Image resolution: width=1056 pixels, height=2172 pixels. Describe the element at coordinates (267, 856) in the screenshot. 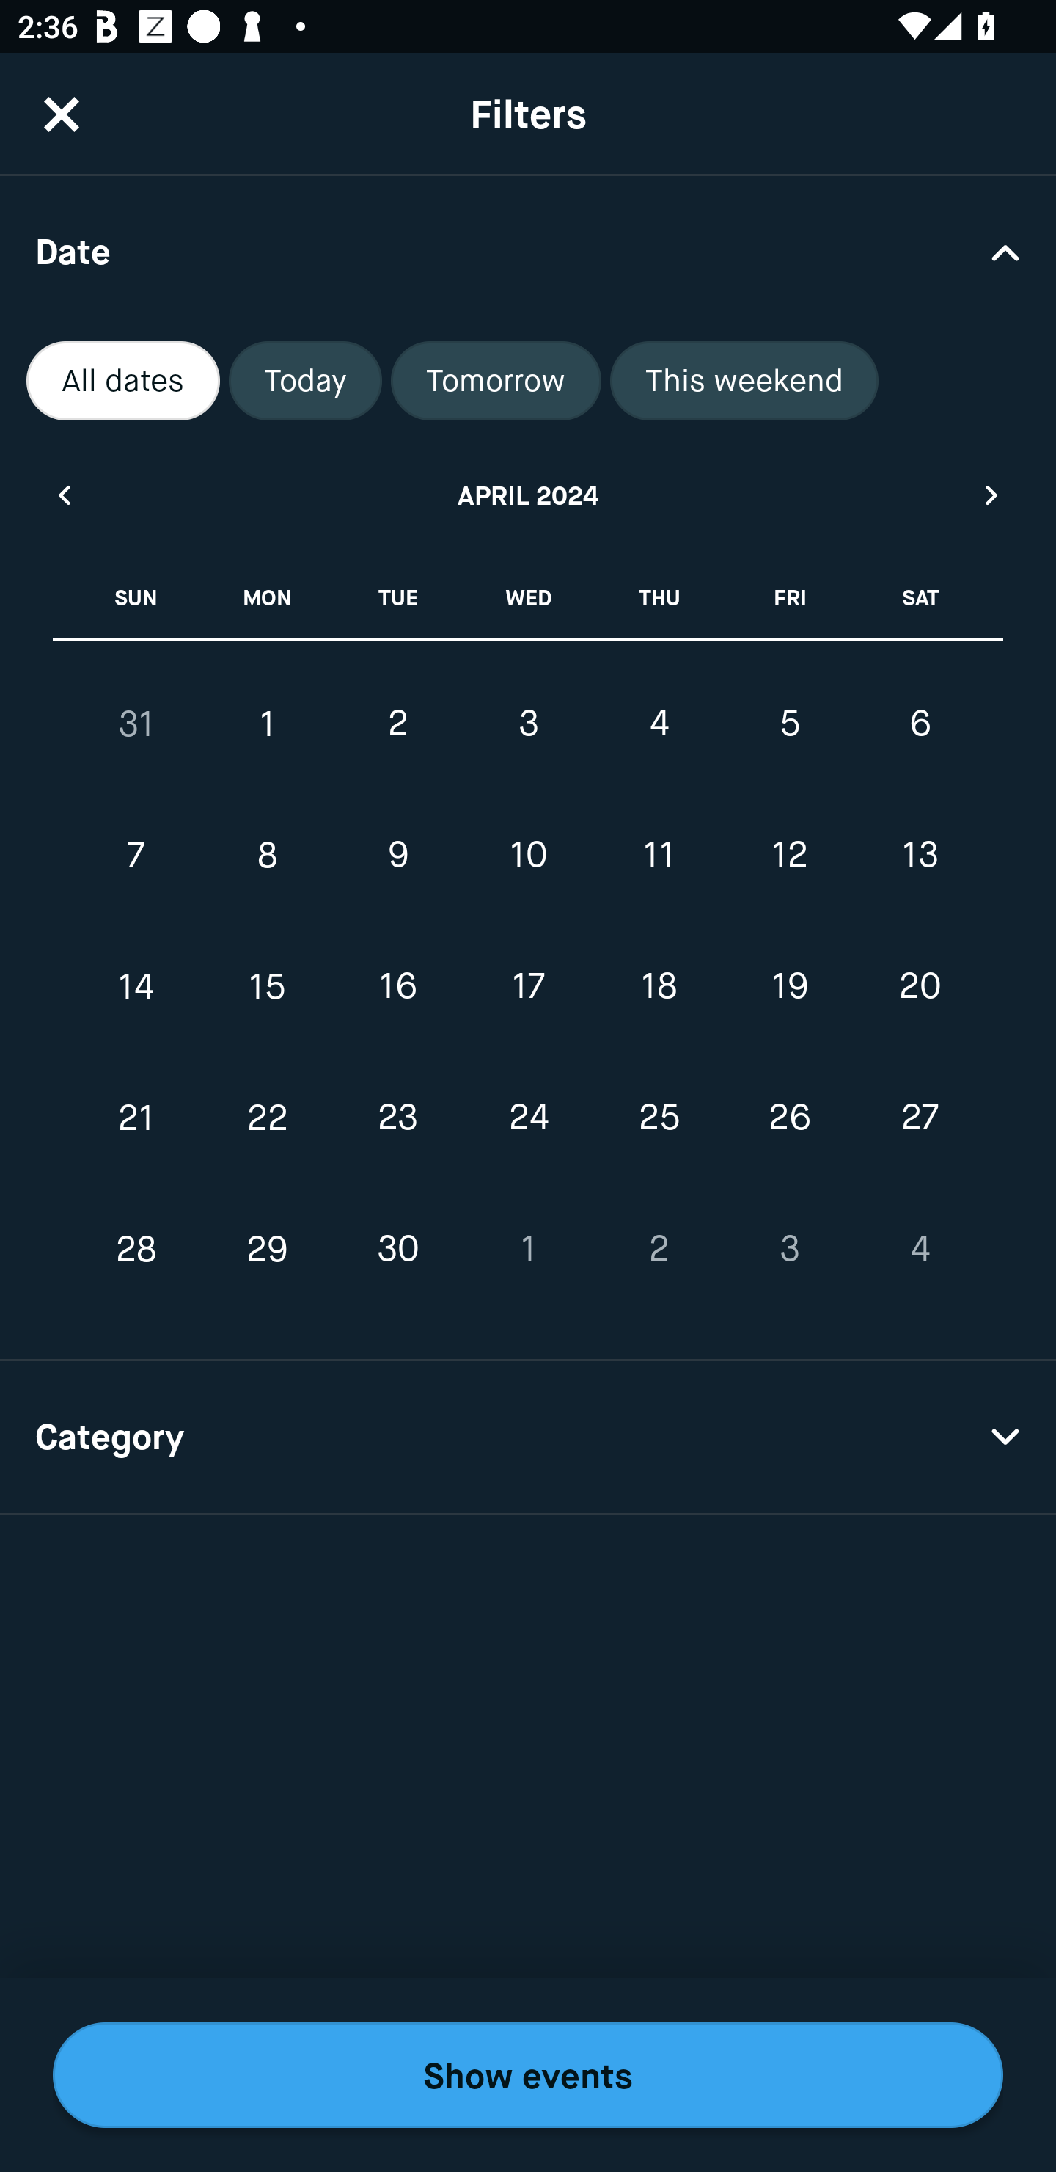

I see `8` at that location.